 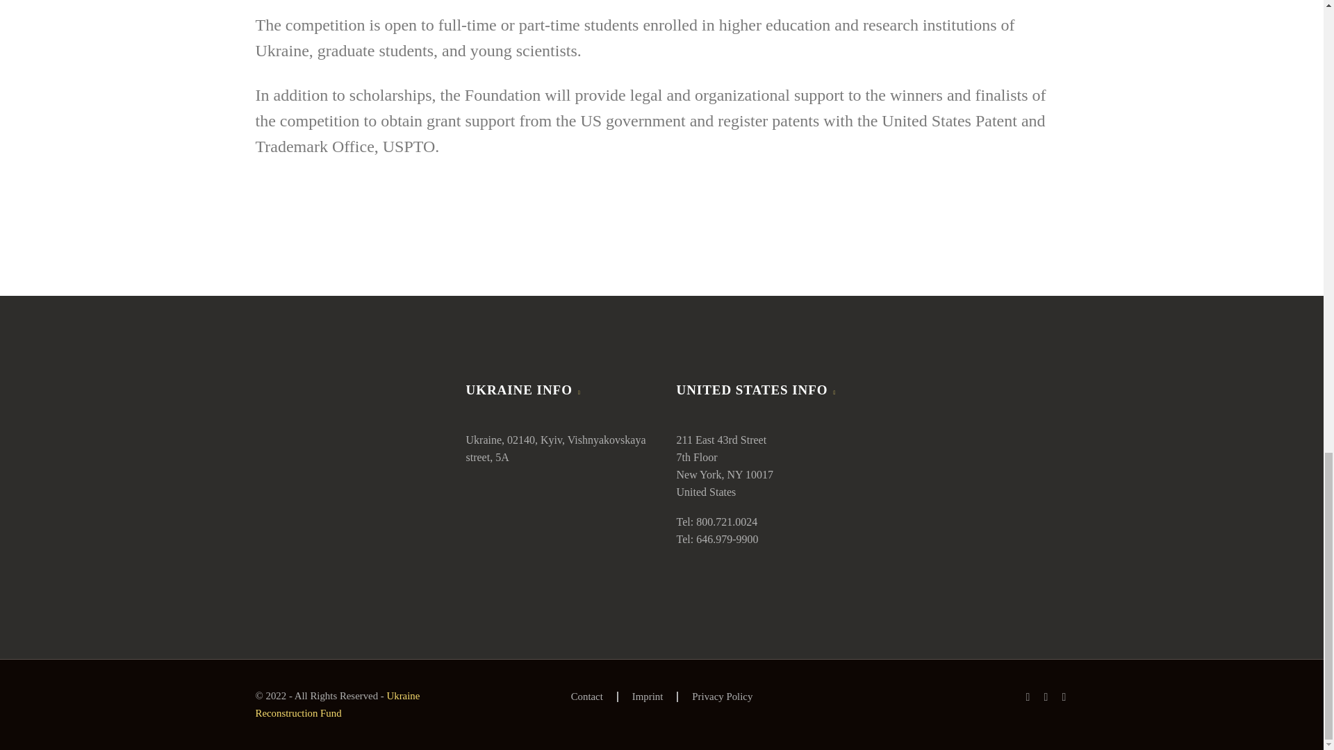 I want to click on Facebook, so click(x=1028, y=697).